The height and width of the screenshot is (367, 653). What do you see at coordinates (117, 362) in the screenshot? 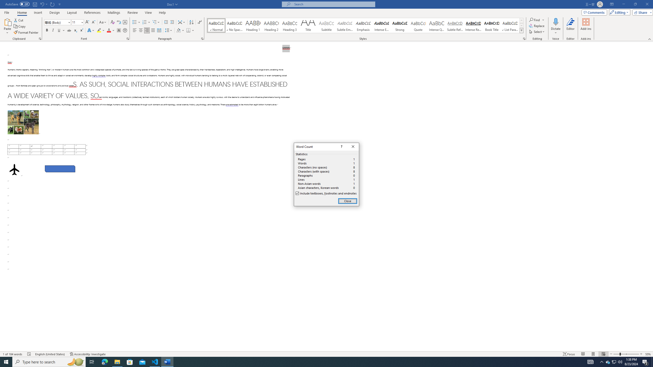
I see `File Explorer - 1 running window` at bounding box center [117, 362].